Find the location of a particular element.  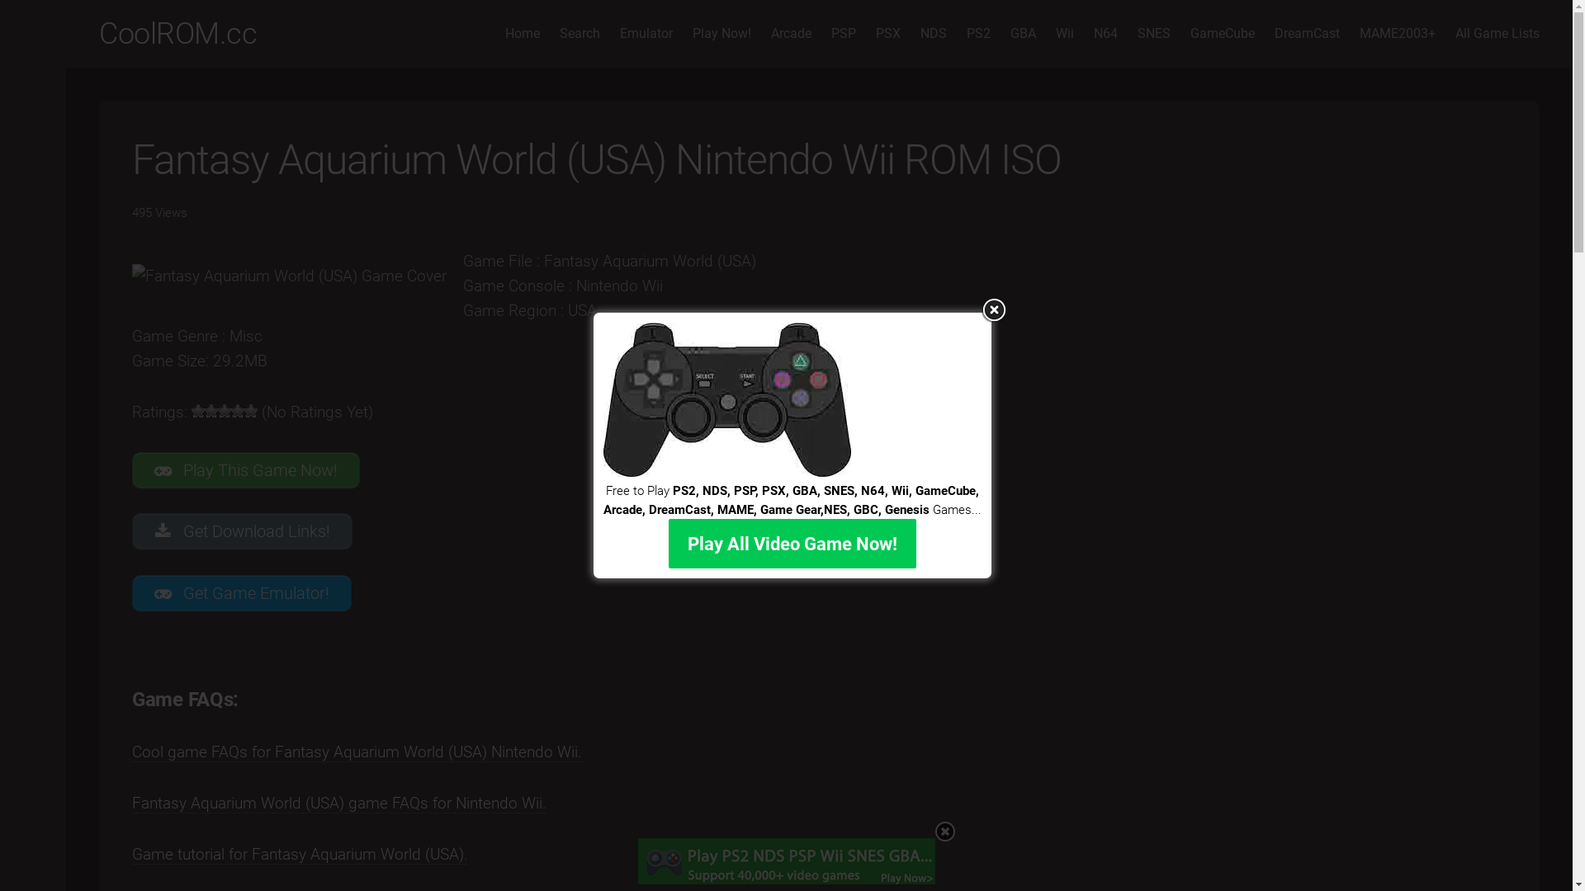

Play All Video Game Now! is located at coordinates (792, 544).